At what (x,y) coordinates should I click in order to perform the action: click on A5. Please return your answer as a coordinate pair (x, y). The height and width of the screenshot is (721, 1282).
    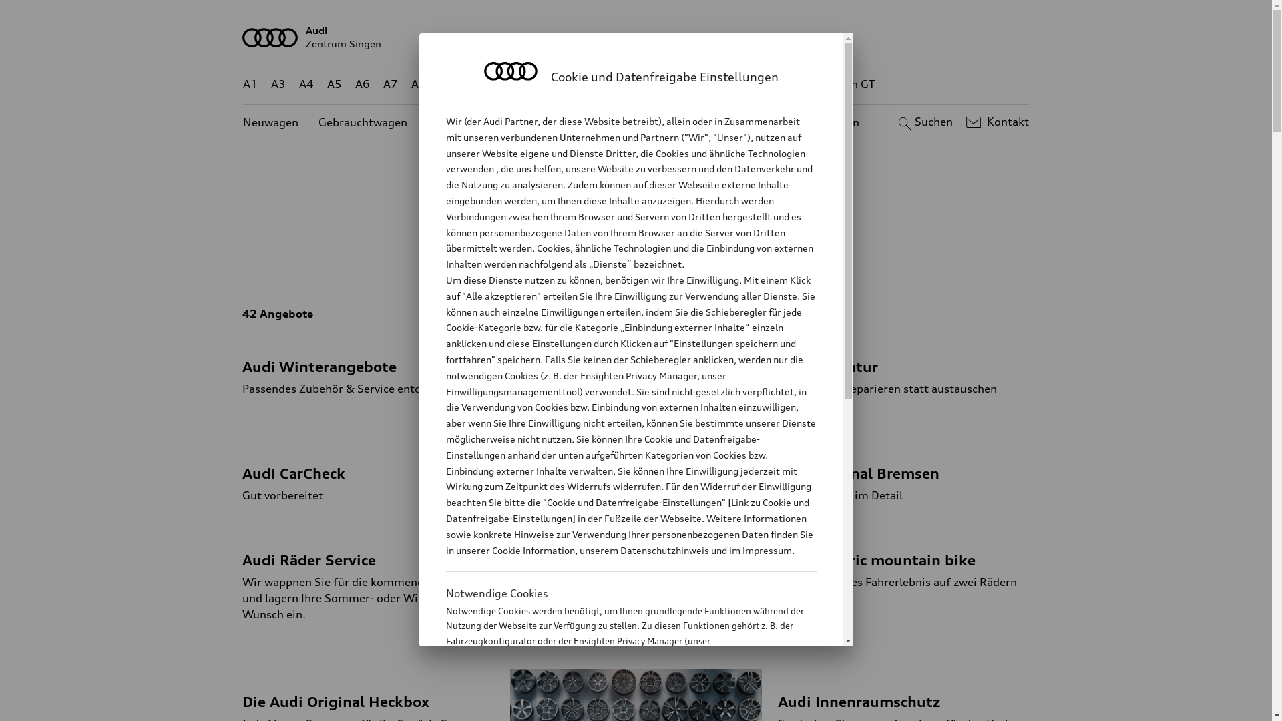
    Looking at the image, I should click on (334, 84).